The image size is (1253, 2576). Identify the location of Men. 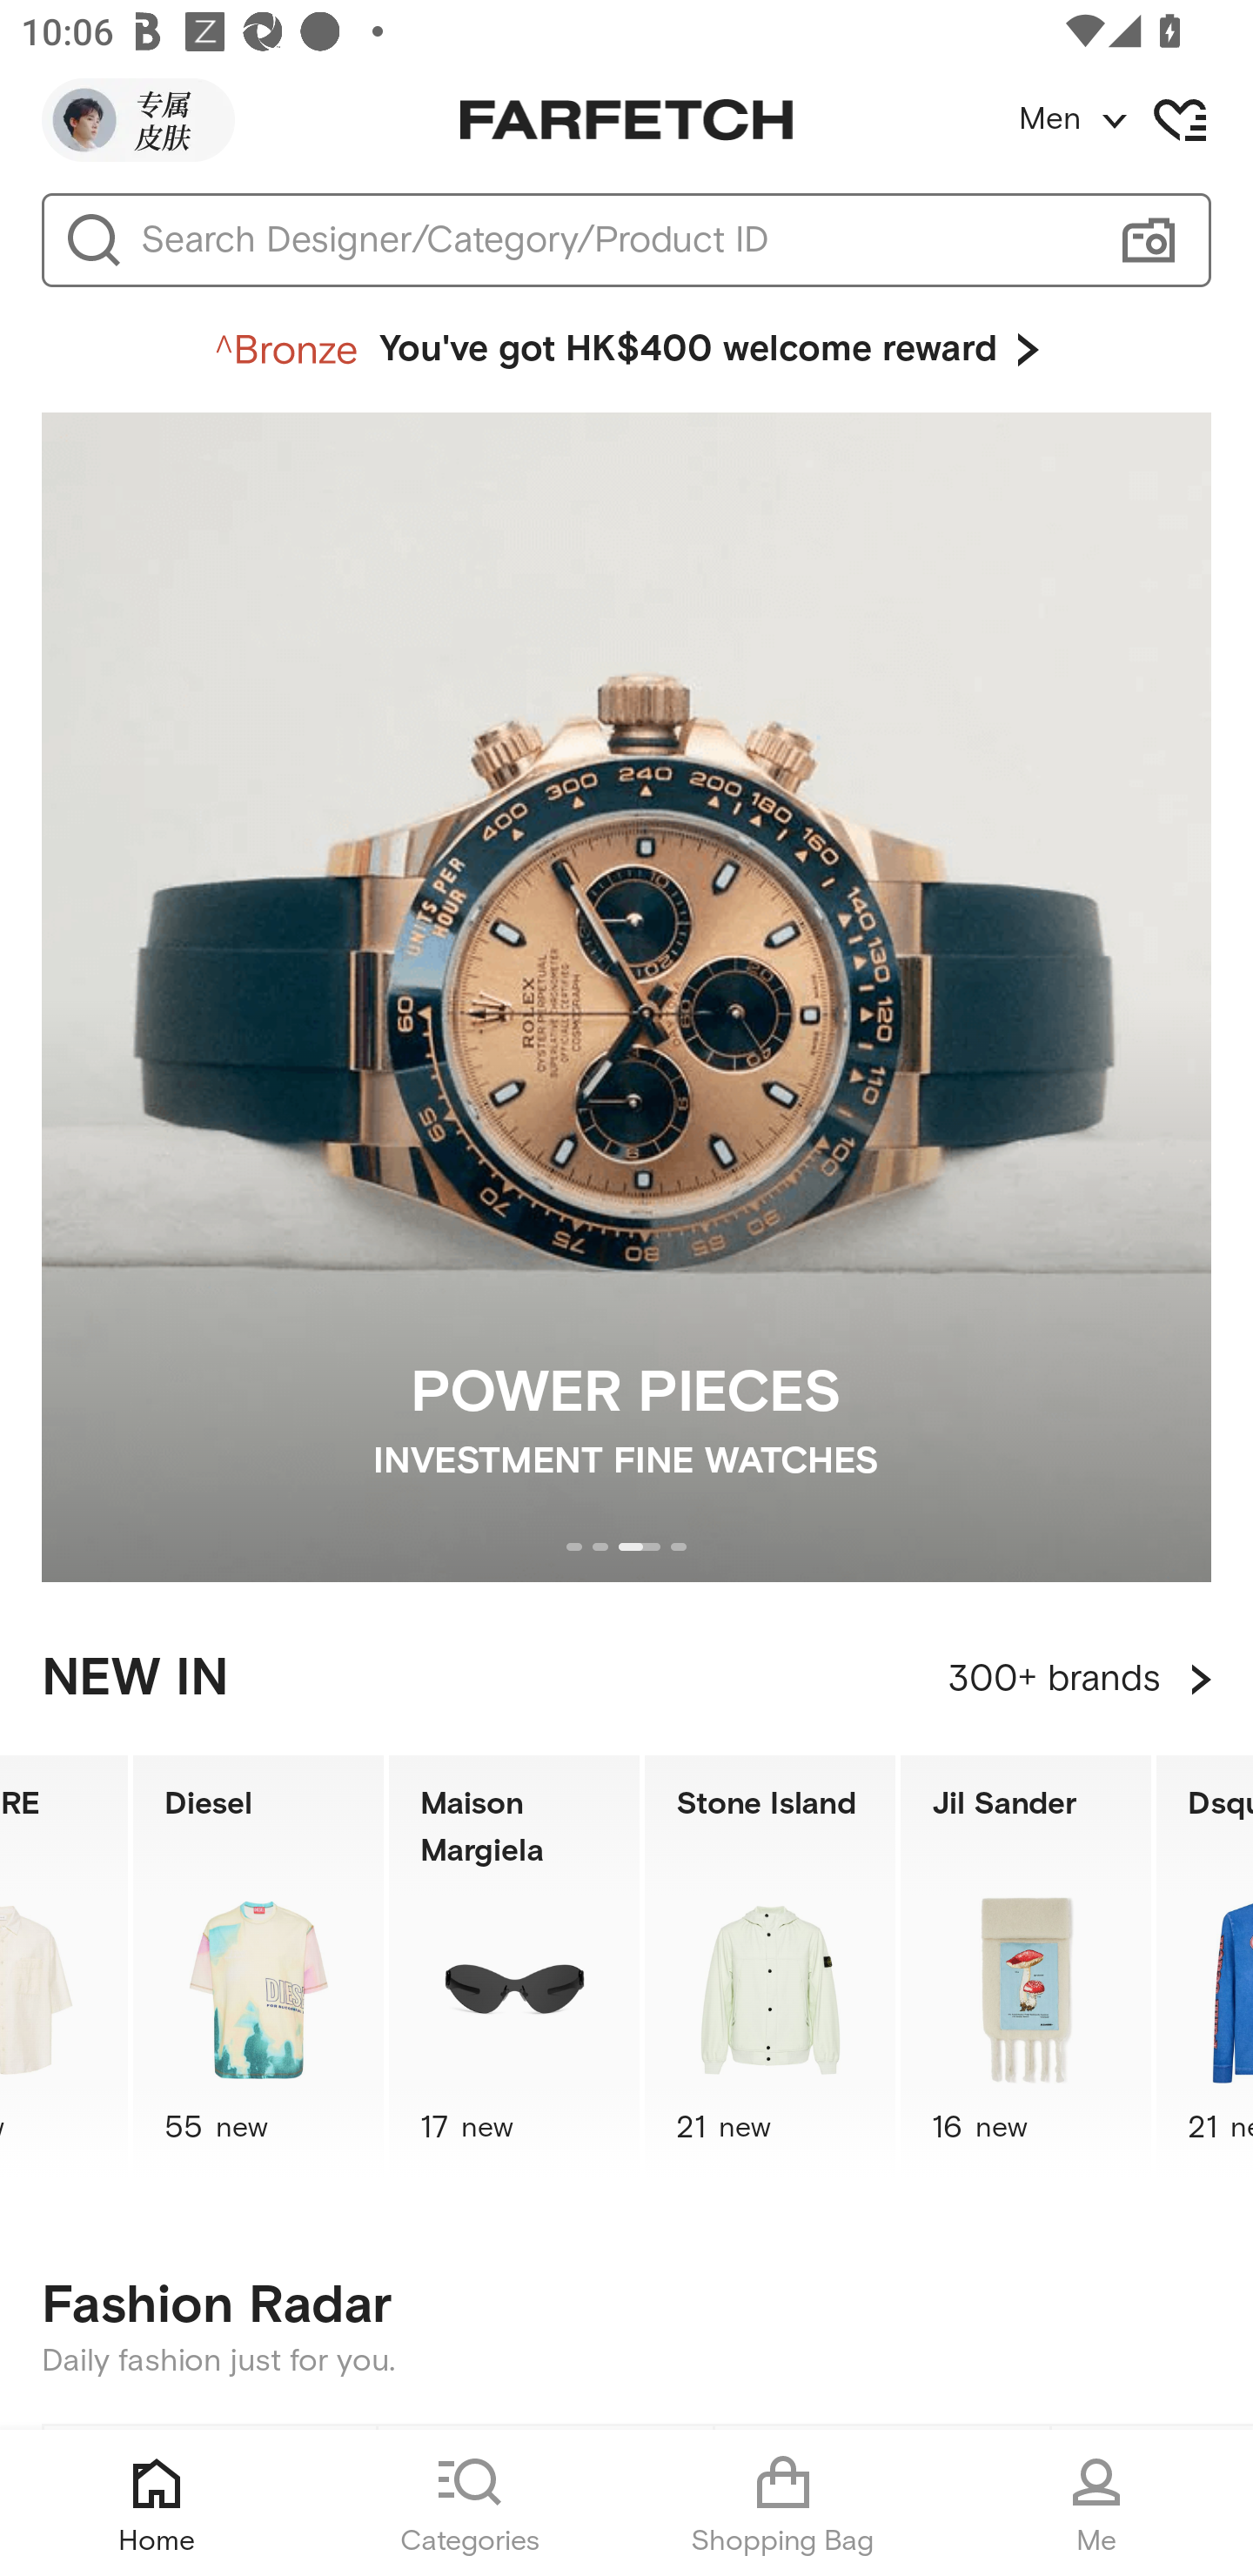
(1135, 120).